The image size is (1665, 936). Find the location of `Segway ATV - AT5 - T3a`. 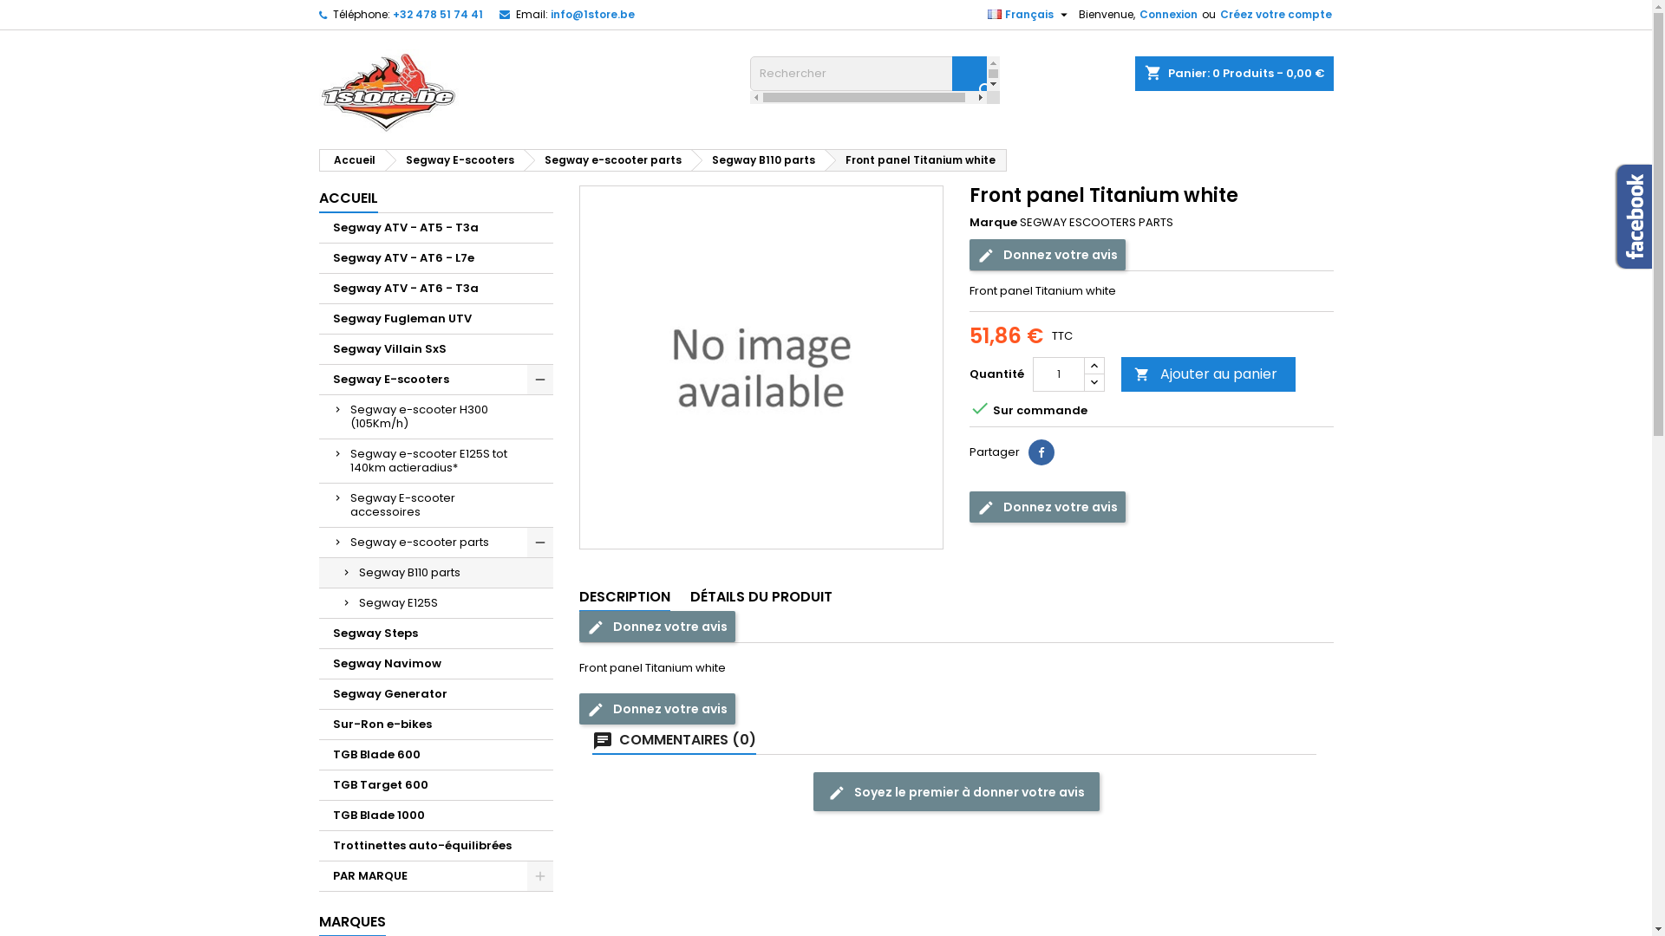

Segway ATV - AT5 - T3a is located at coordinates (436, 229).